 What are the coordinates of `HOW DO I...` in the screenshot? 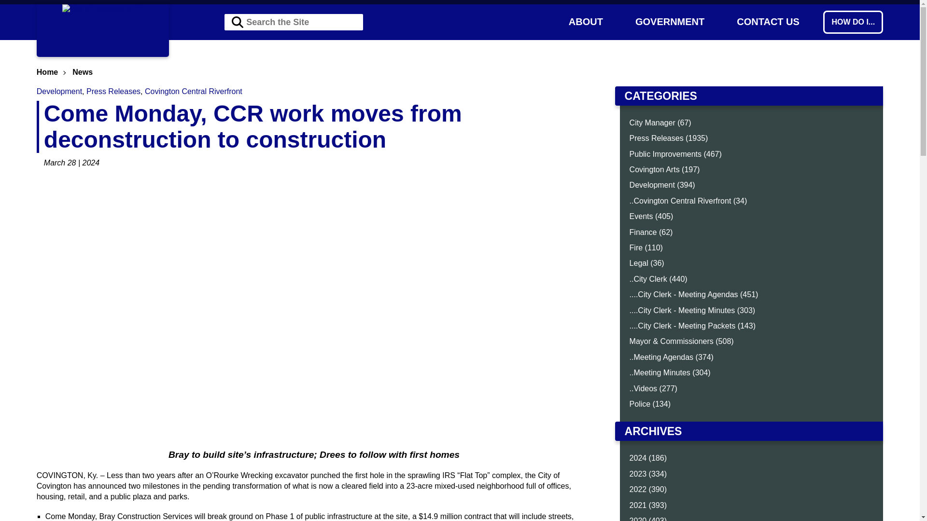 It's located at (853, 22).